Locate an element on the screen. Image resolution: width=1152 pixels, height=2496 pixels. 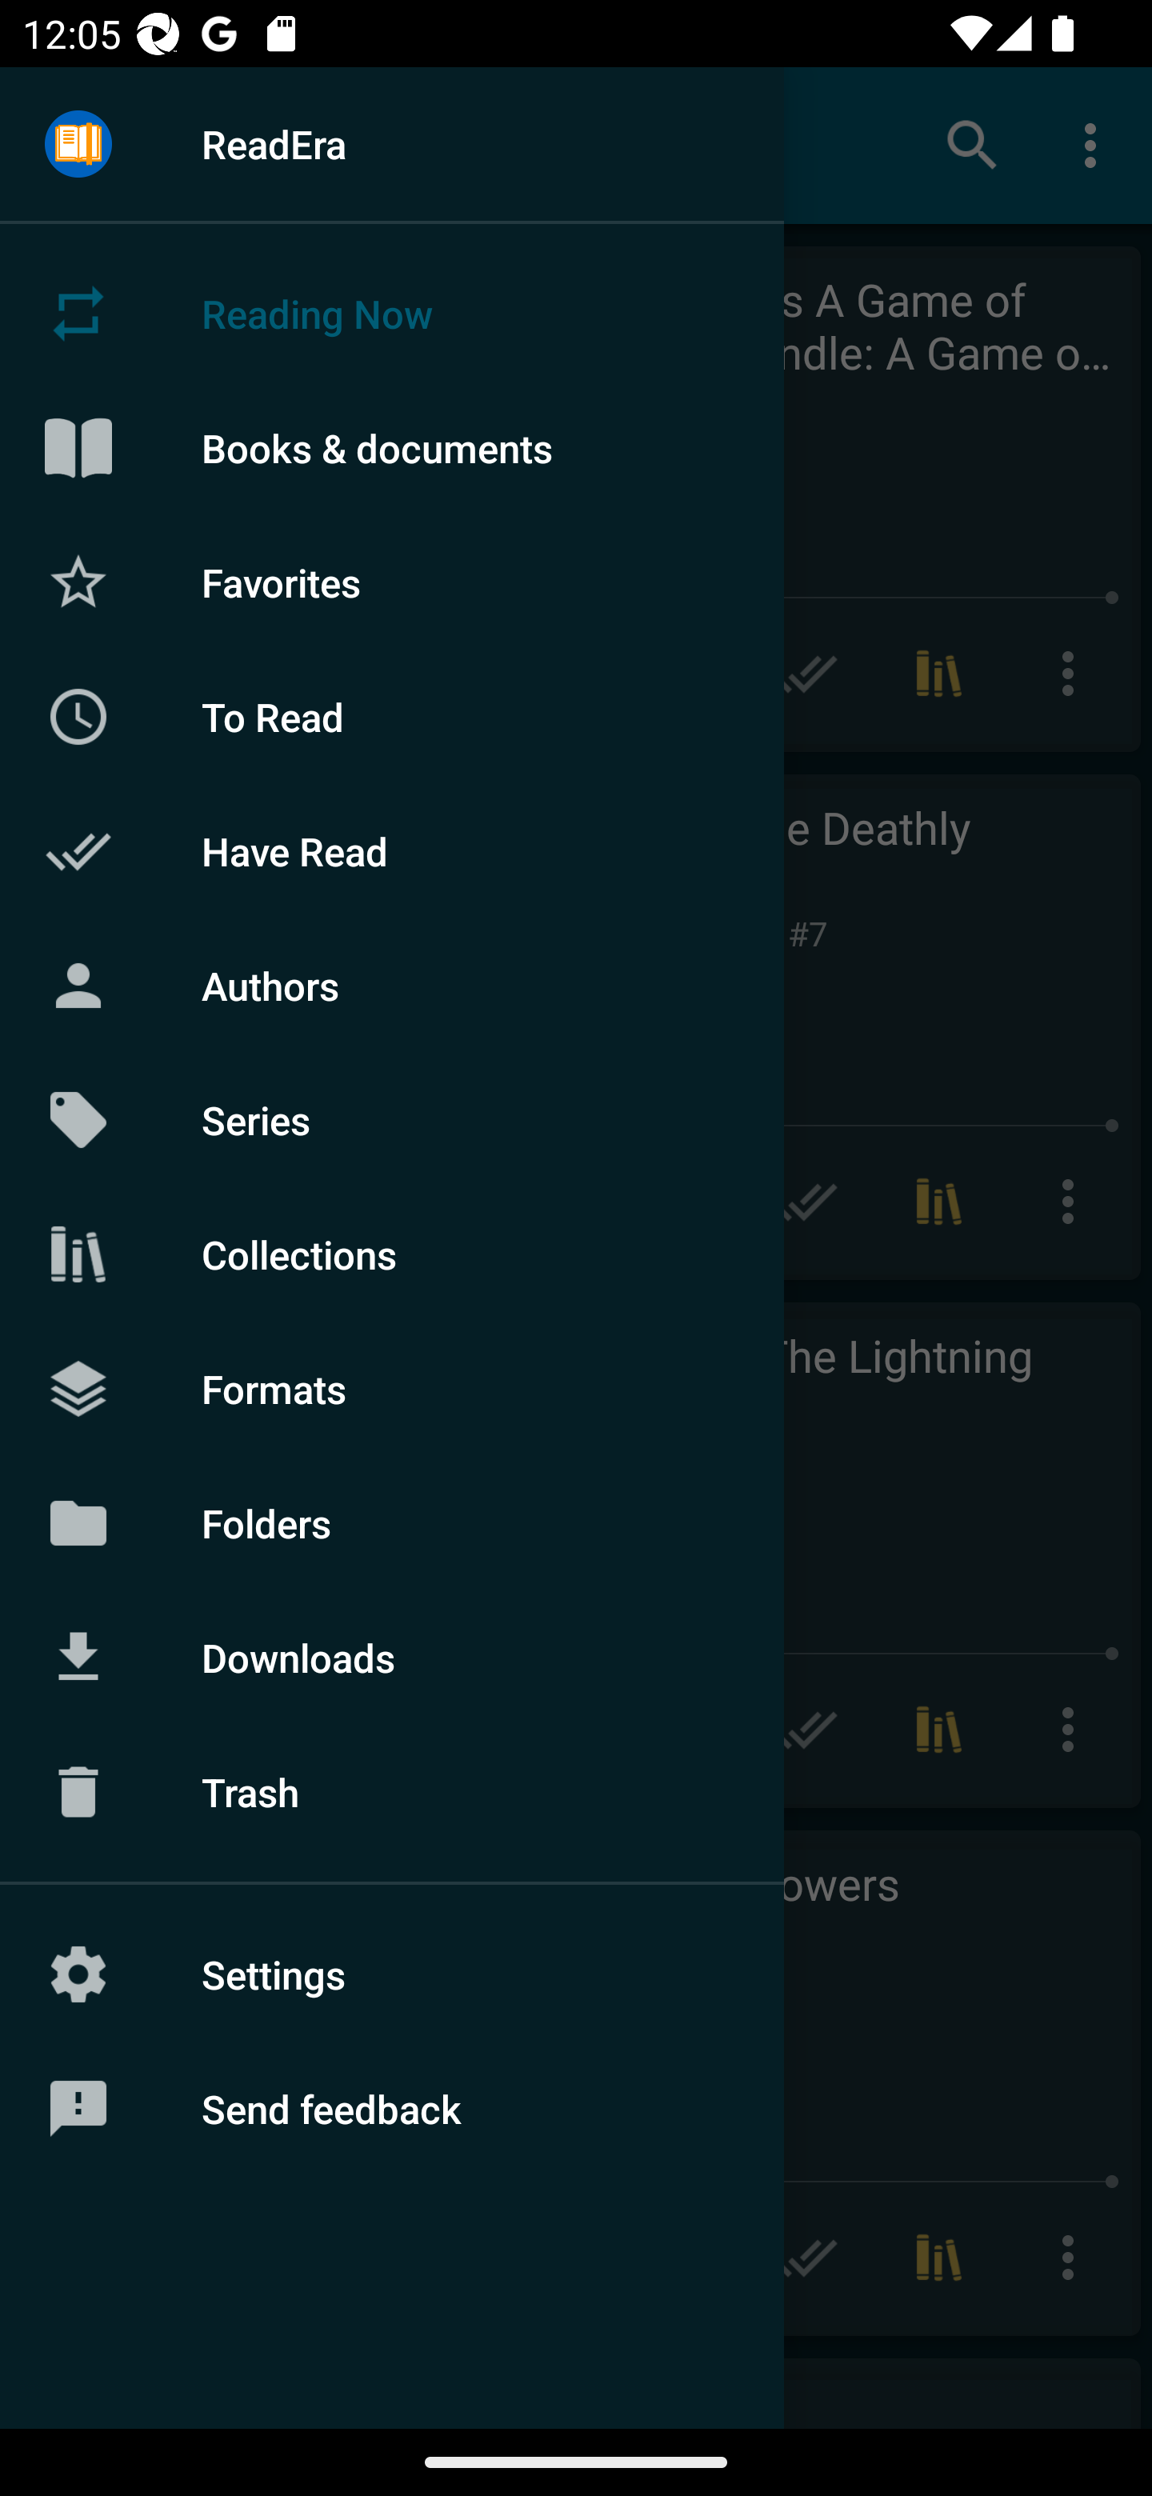
Books & documents is located at coordinates (392, 448).